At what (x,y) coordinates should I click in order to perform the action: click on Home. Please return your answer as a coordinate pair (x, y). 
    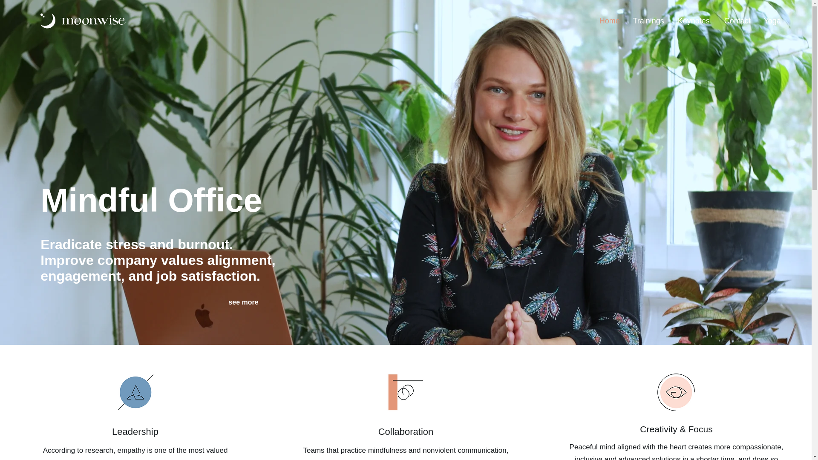
    Looking at the image, I should click on (609, 20).